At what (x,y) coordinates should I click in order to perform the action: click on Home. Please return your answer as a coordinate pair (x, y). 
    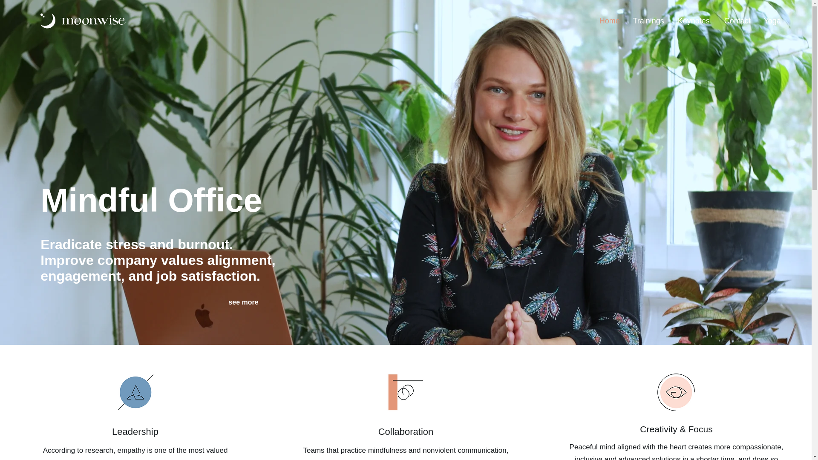
    Looking at the image, I should click on (609, 20).